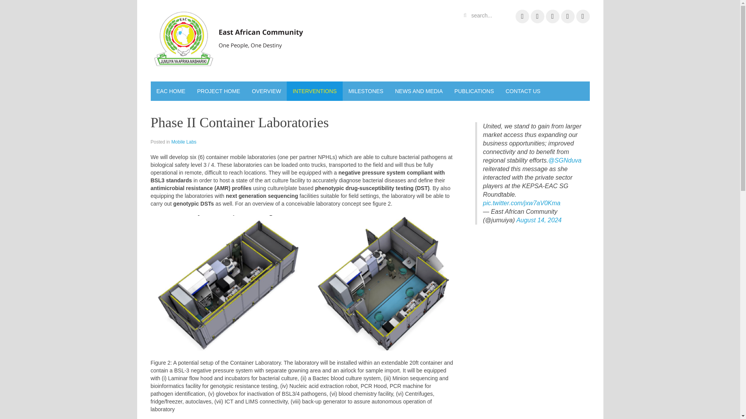 This screenshot has width=746, height=419. I want to click on Mobile Labs, so click(184, 142).